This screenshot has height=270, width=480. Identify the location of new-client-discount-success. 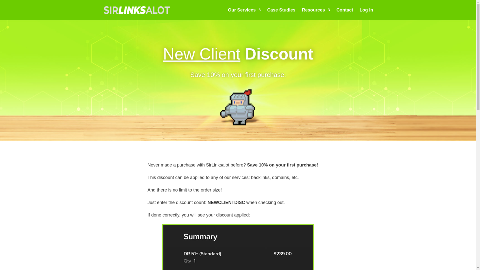
(238, 247).